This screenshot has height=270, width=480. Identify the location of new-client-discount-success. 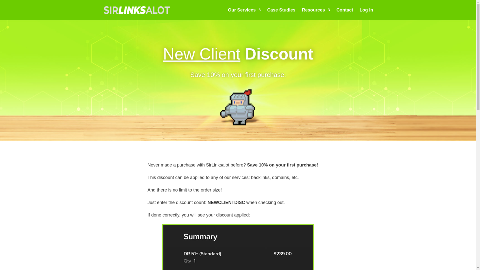
(238, 247).